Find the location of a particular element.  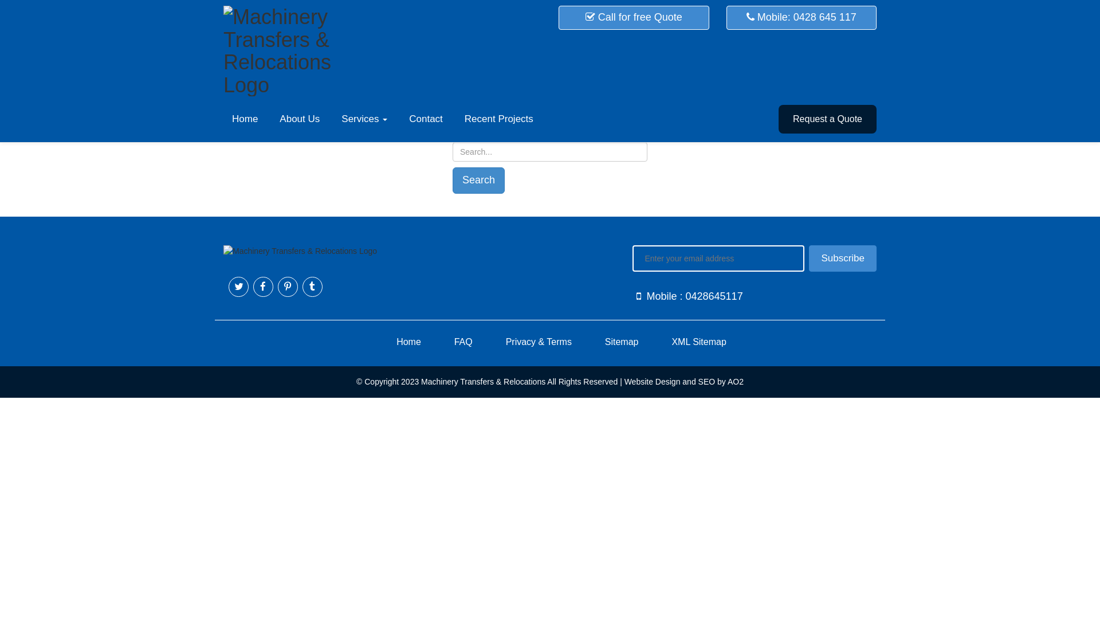

Request a Quote is located at coordinates (827, 119).